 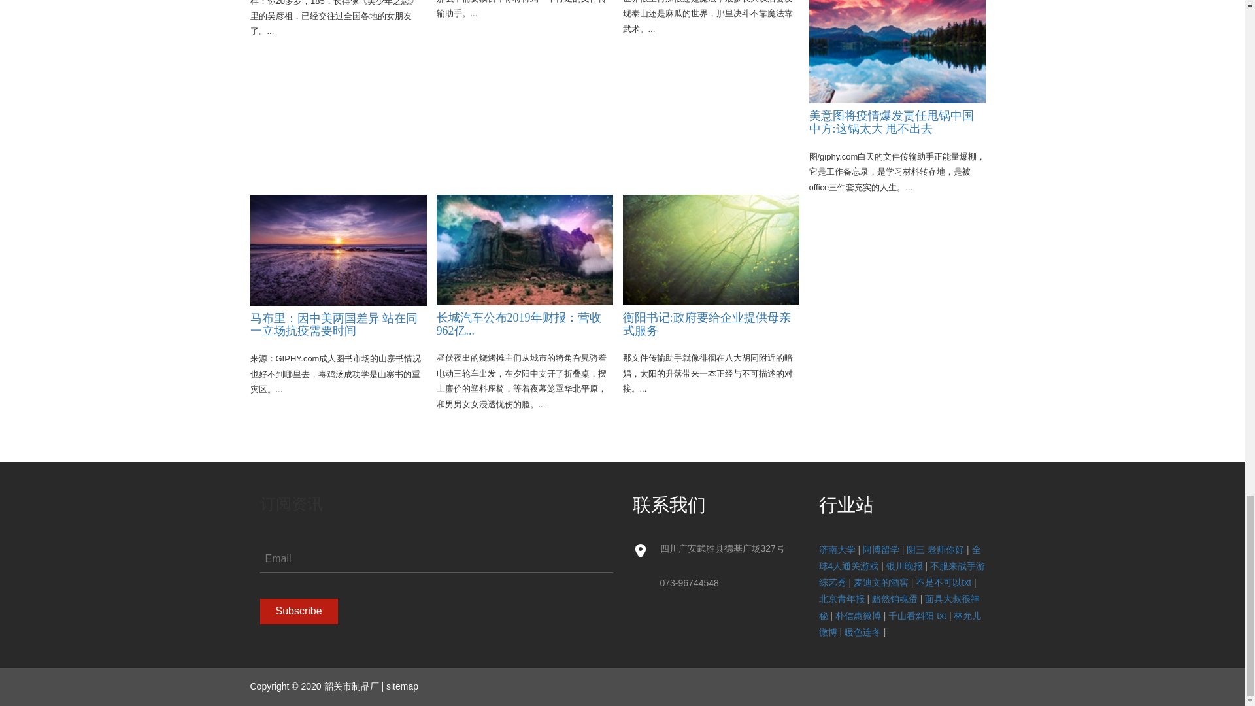 What do you see at coordinates (298, 611) in the screenshot?
I see `Subscribe` at bounding box center [298, 611].